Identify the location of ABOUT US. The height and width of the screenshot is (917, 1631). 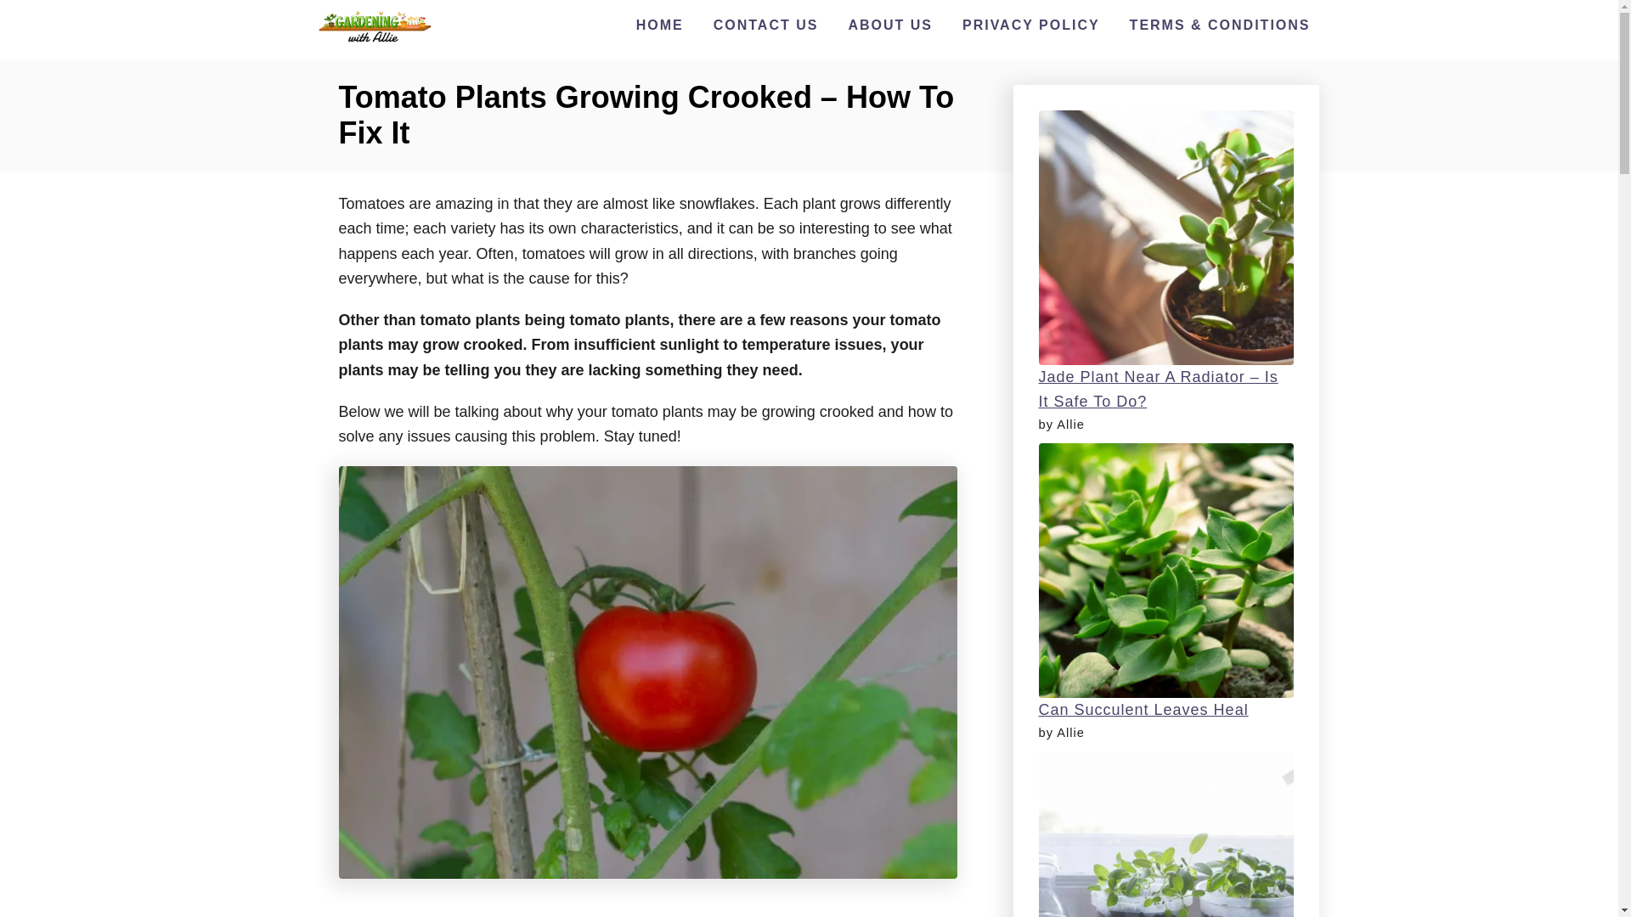
(890, 25).